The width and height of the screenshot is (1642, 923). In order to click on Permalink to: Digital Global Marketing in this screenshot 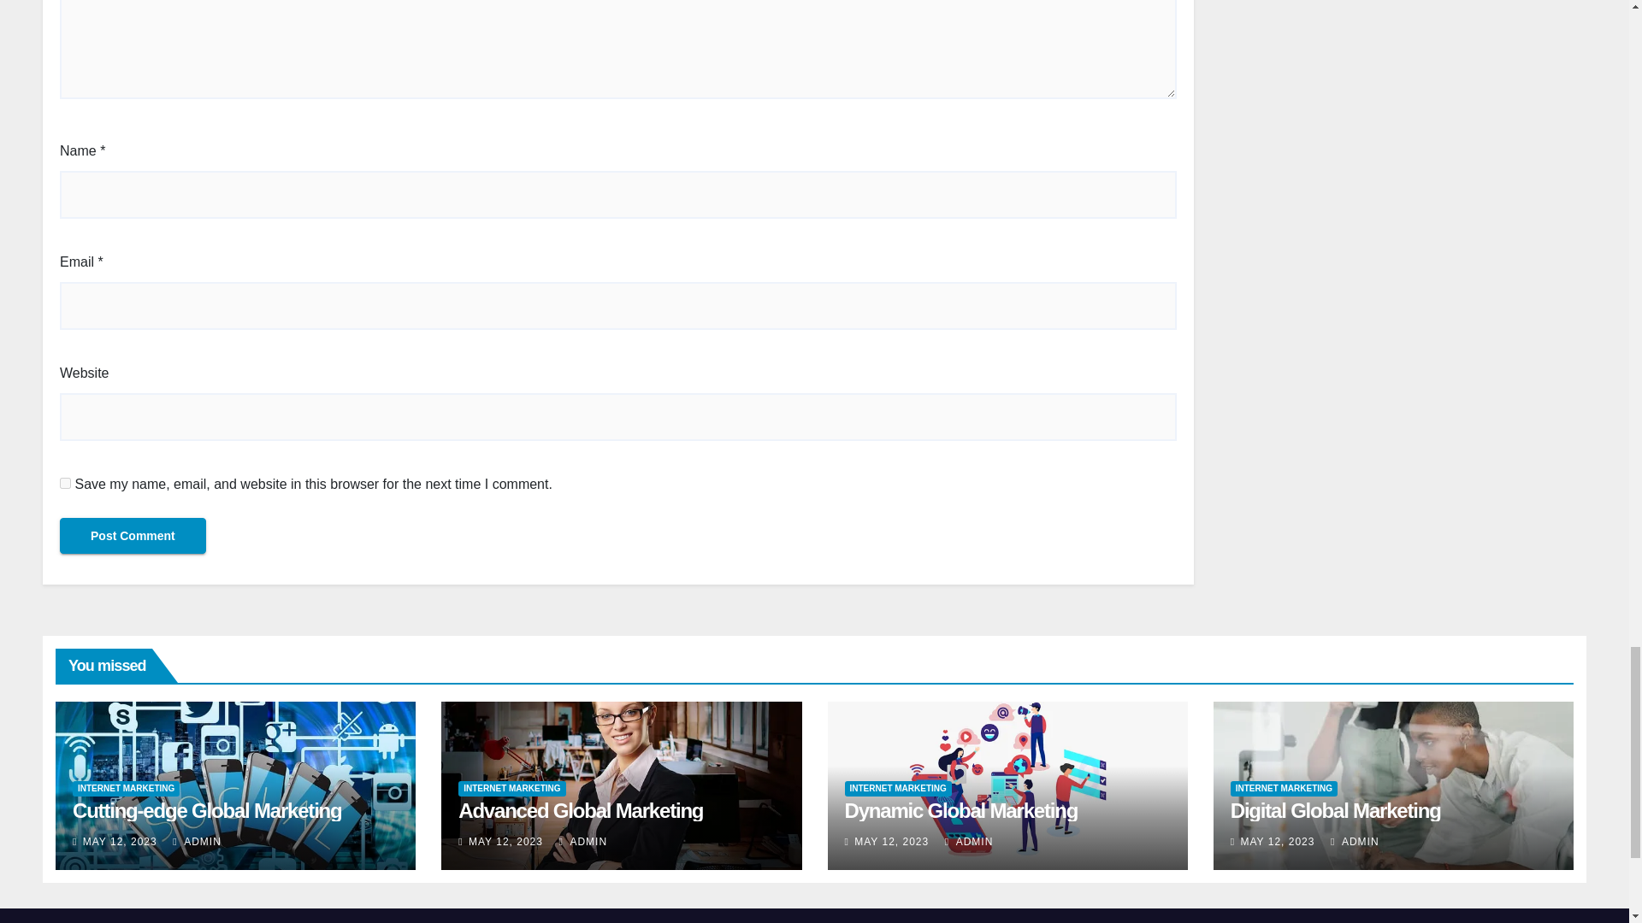, I will do `click(1336, 810)`.